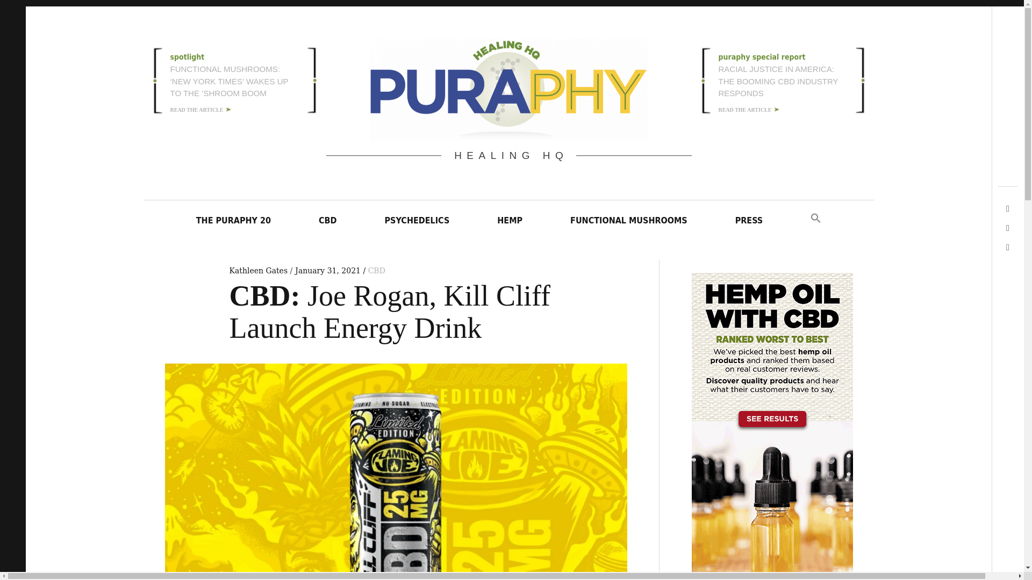 The image size is (1032, 580). What do you see at coordinates (974, 83) in the screenshot?
I see `Search` at bounding box center [974, 83].